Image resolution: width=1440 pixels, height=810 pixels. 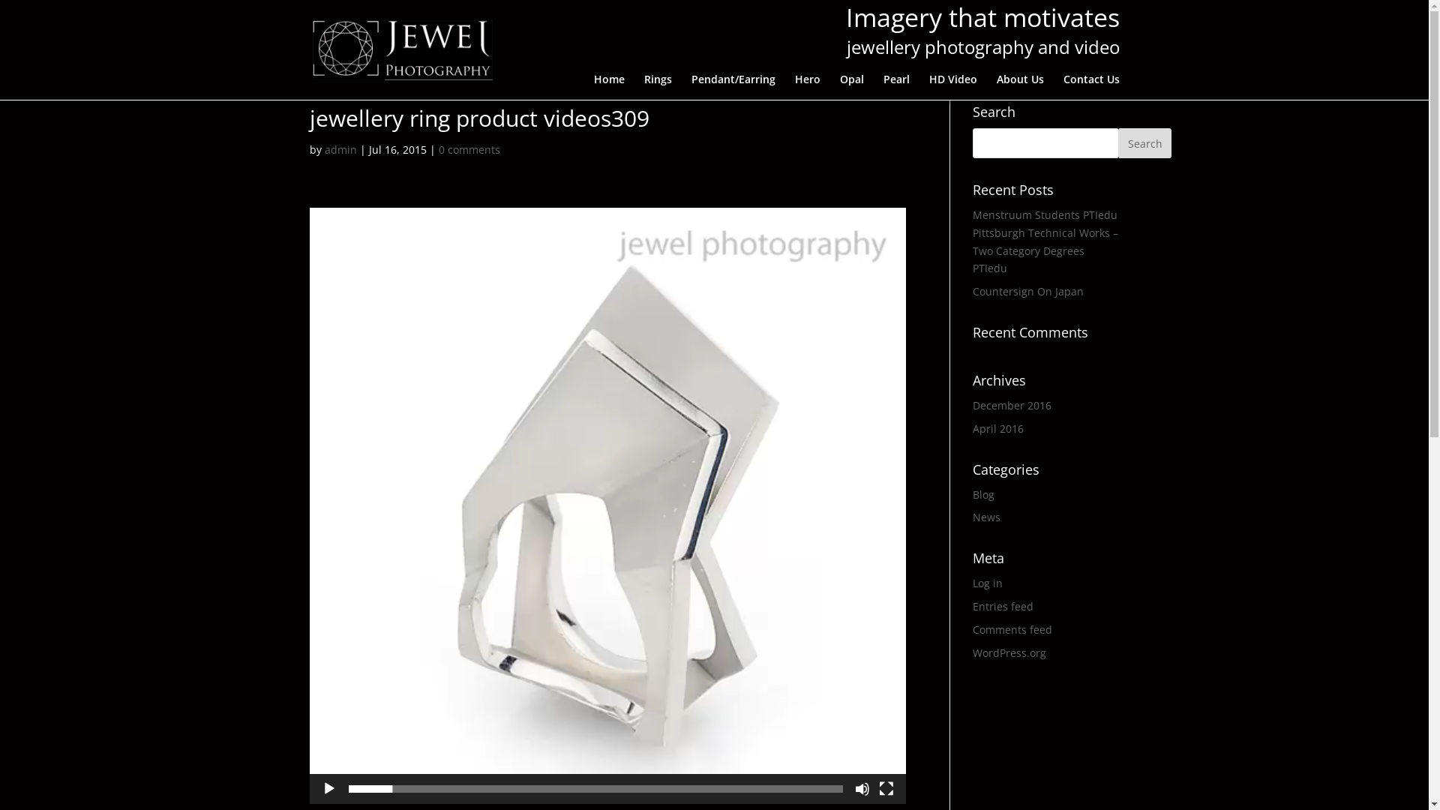 What do you see at coordinates (328, 789) in the screenshot?
I see `Play` at bounding box center [328, 789].